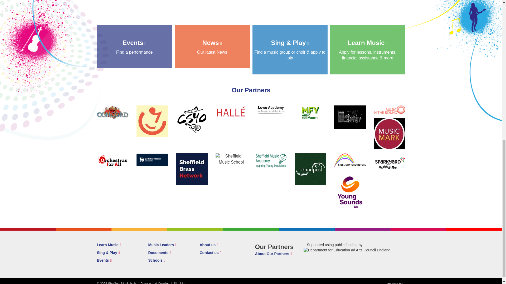 The width and height of the screenshot is (506, 284). I want to click on About us, so click(209, 245).